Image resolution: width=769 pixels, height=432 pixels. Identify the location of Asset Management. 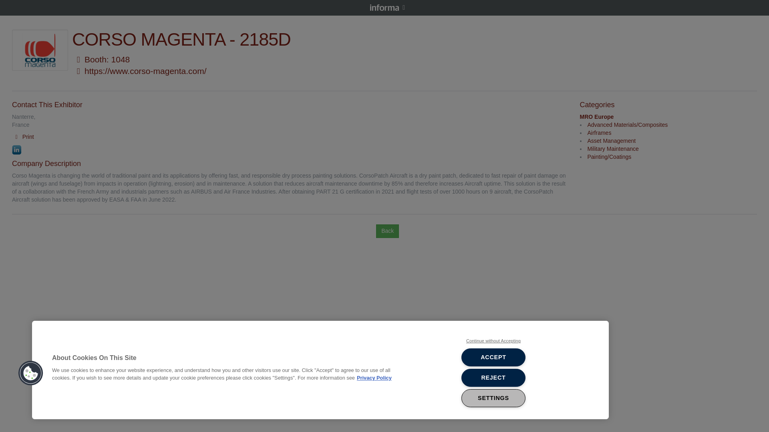
(611, 141).